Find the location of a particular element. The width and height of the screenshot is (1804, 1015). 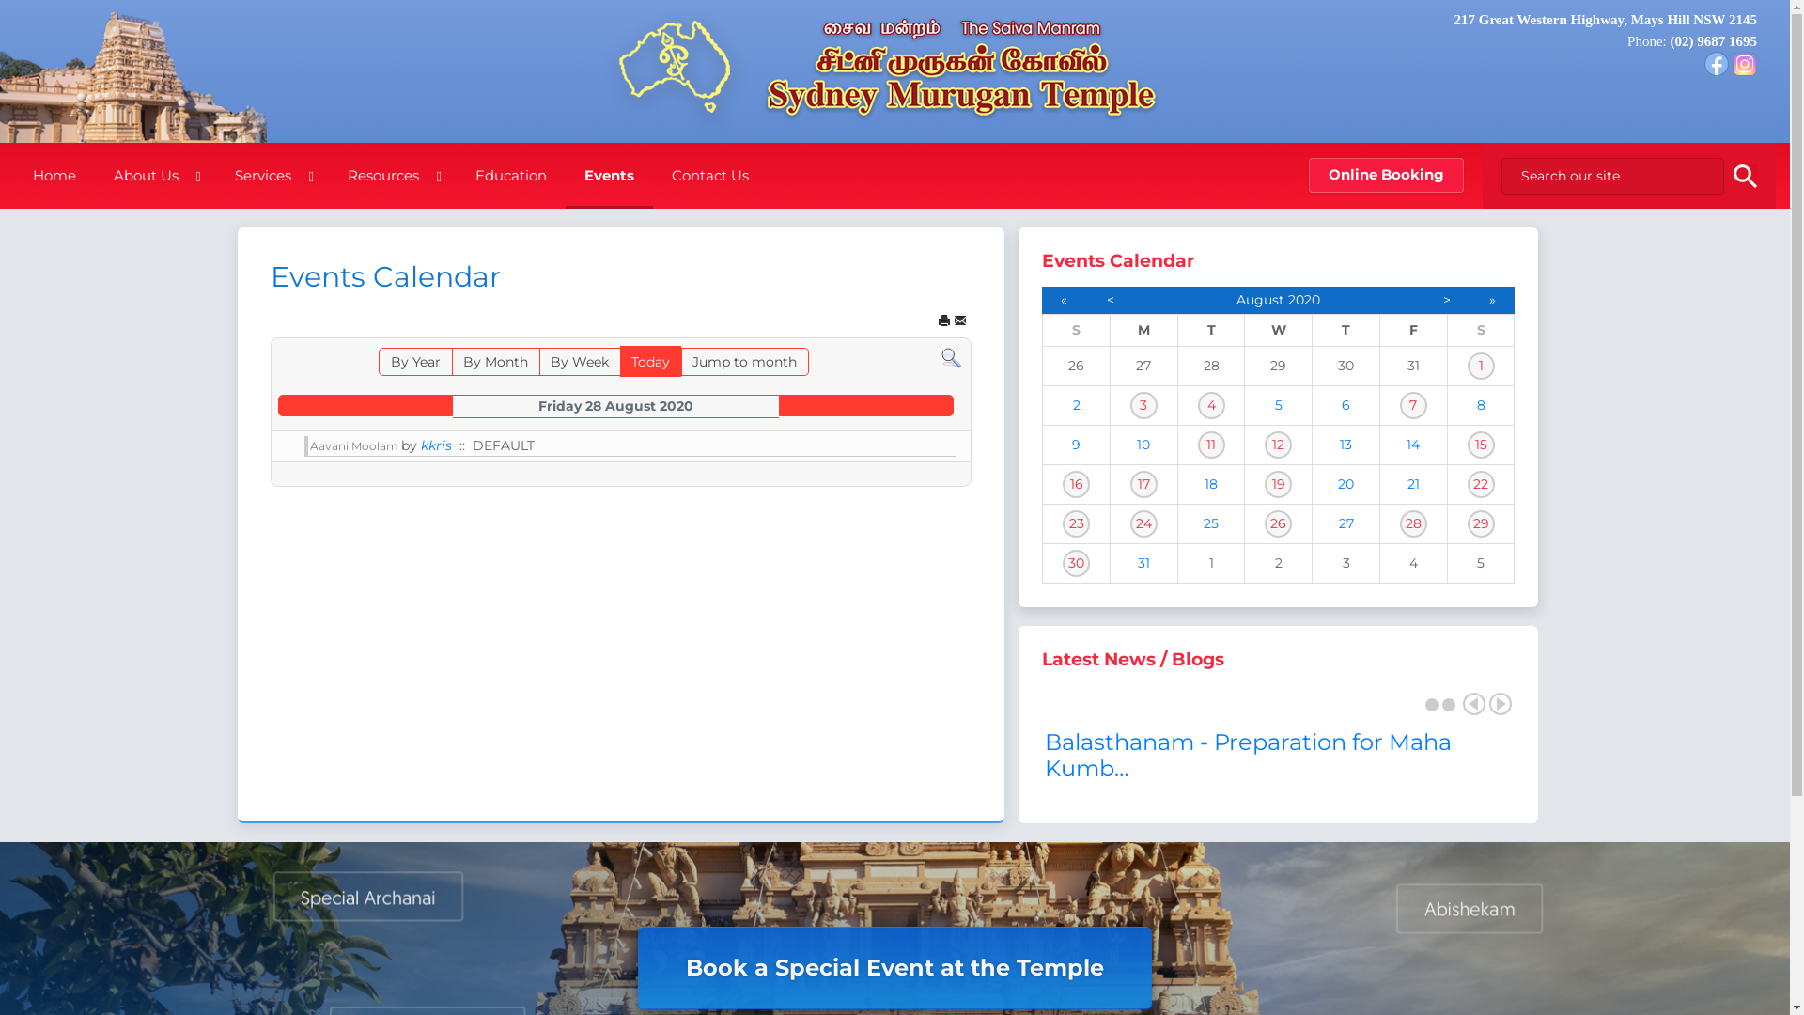

Services is located at coordinates (272, 176).